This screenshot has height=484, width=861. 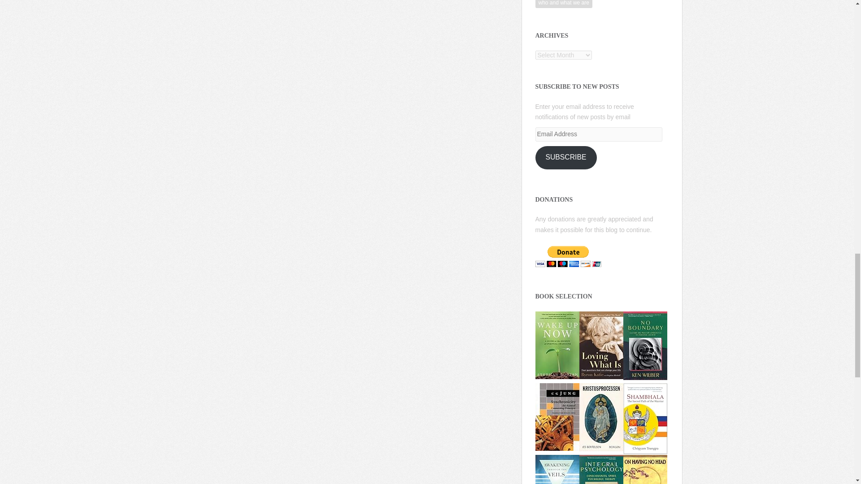 I want to click on Synchronicity: An Acausal Connecting Principle, so click(x=557, y=416).